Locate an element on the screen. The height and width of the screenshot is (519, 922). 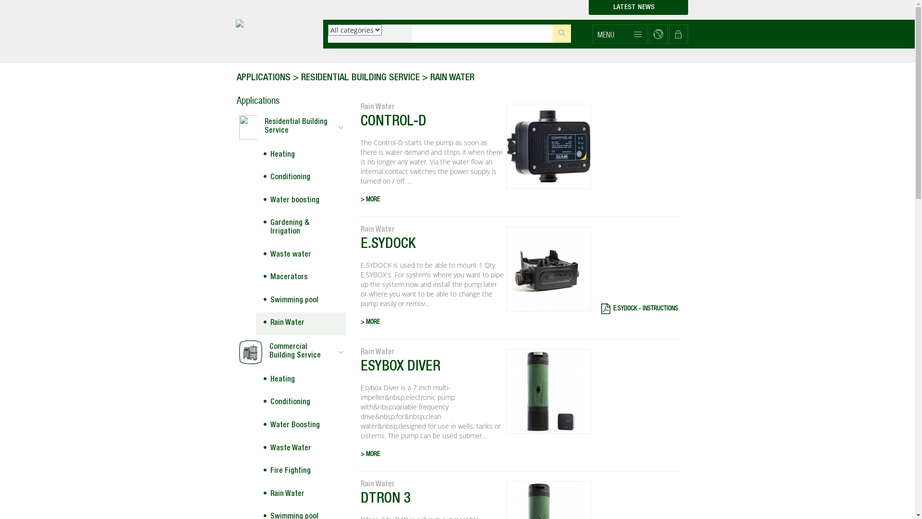
> MORE is located at coordinates (432, 455).